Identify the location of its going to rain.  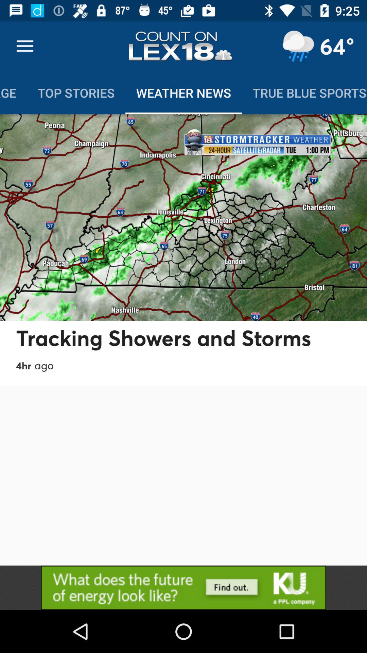
(298, 46).